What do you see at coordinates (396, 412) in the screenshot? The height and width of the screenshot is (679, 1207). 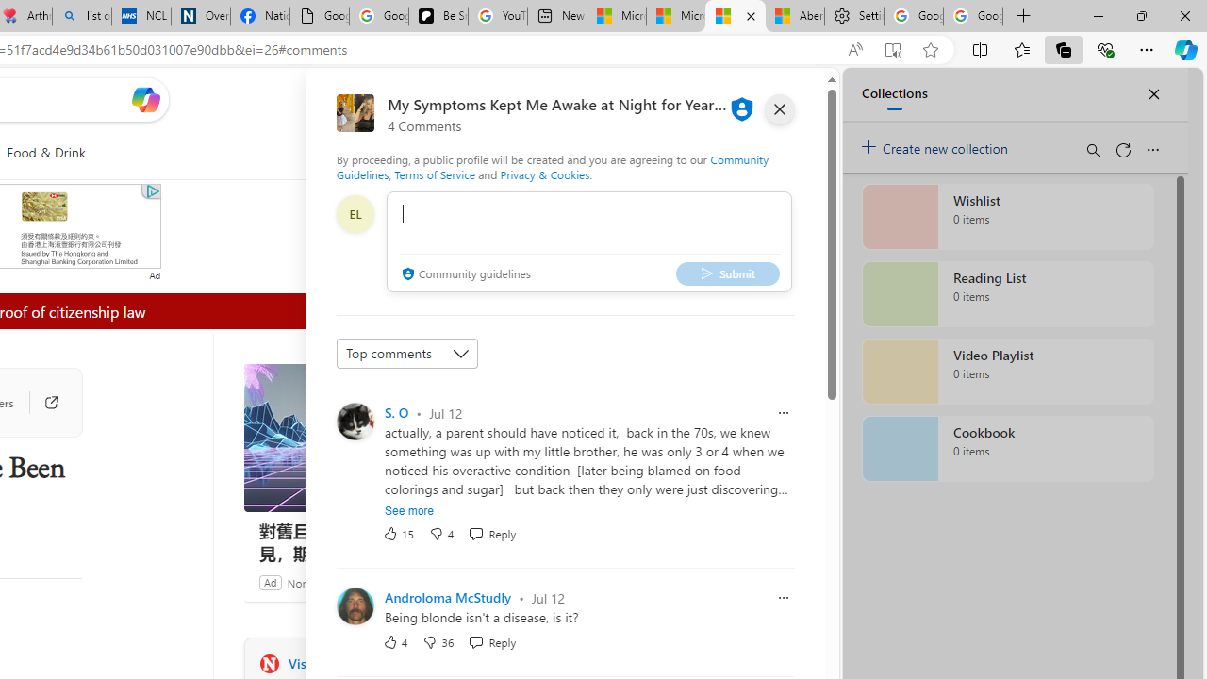 I see `S. O` at bounding box center [396, 412].